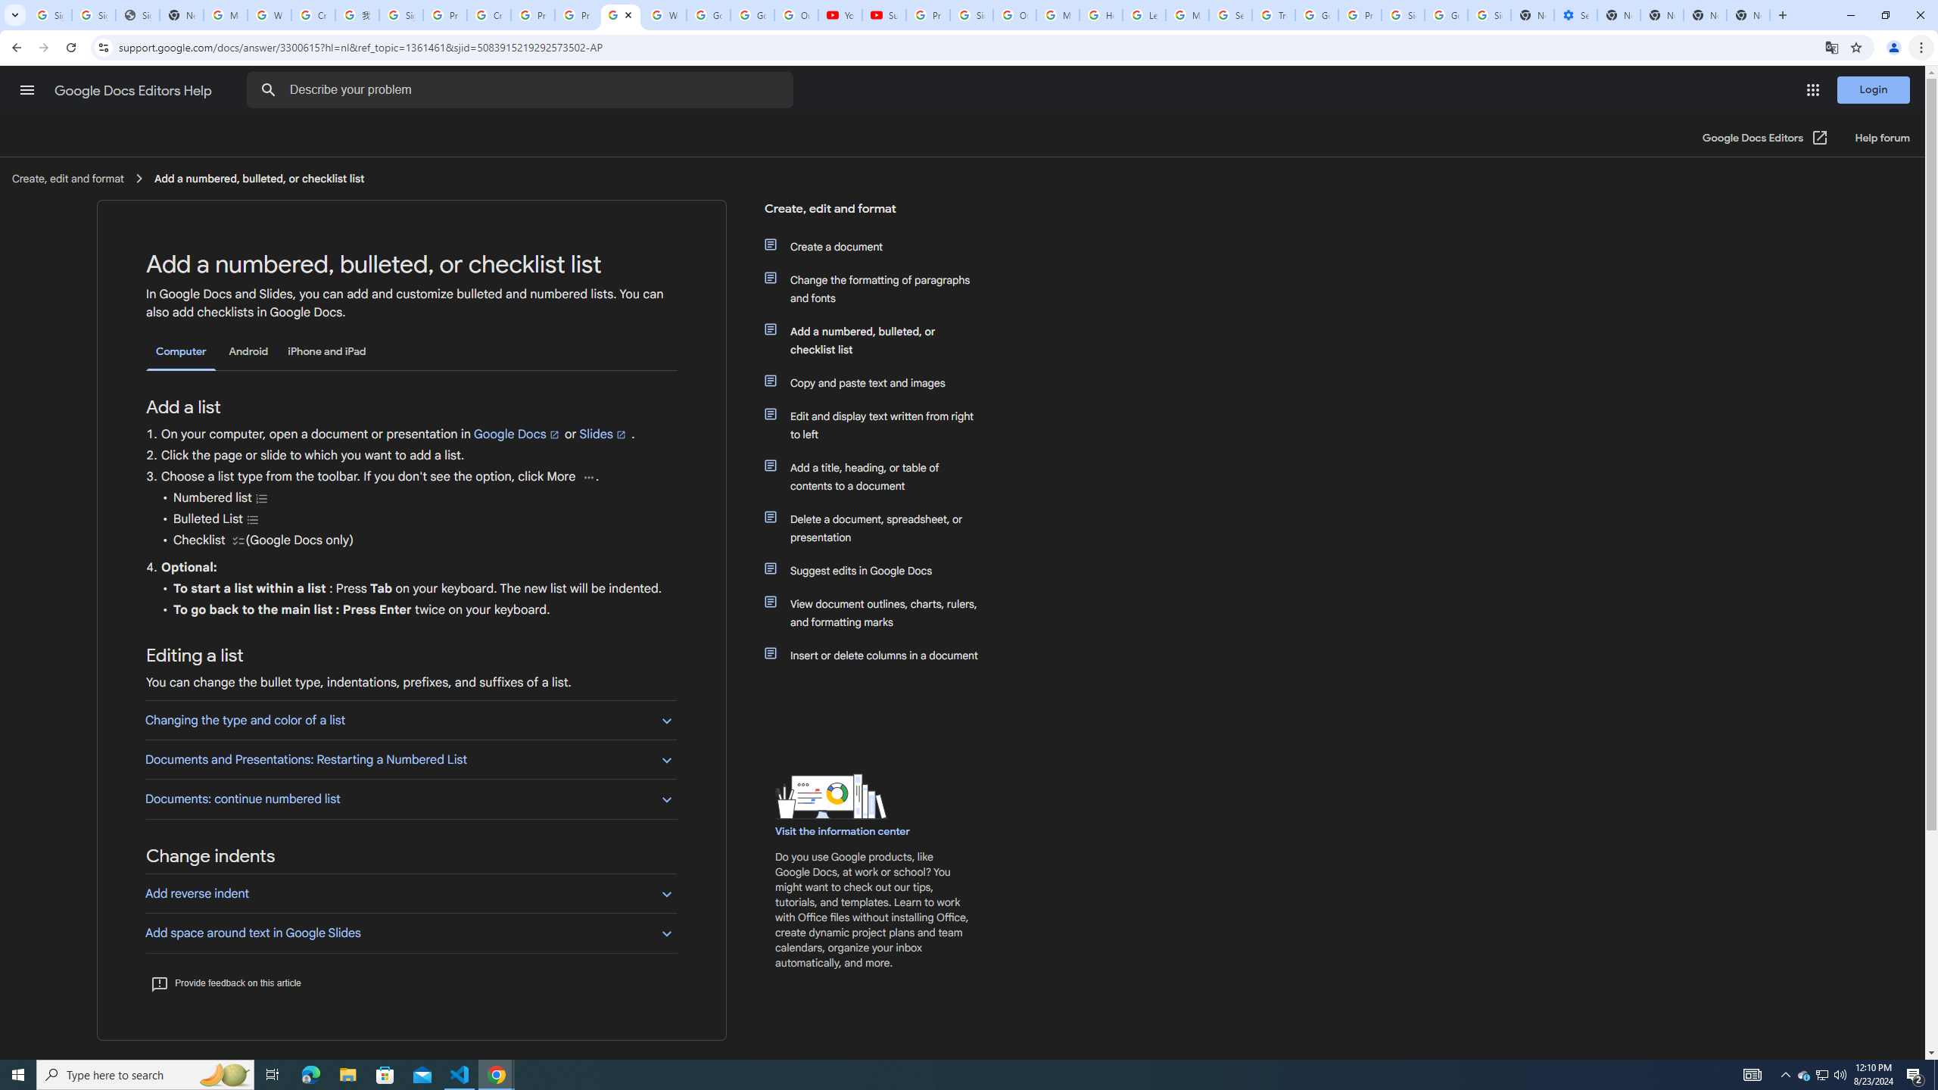  What do you see at coordinates (883, 15) in the screenshot?
I see `Subscriptions - YouTube` at bounding box center [883, 15].